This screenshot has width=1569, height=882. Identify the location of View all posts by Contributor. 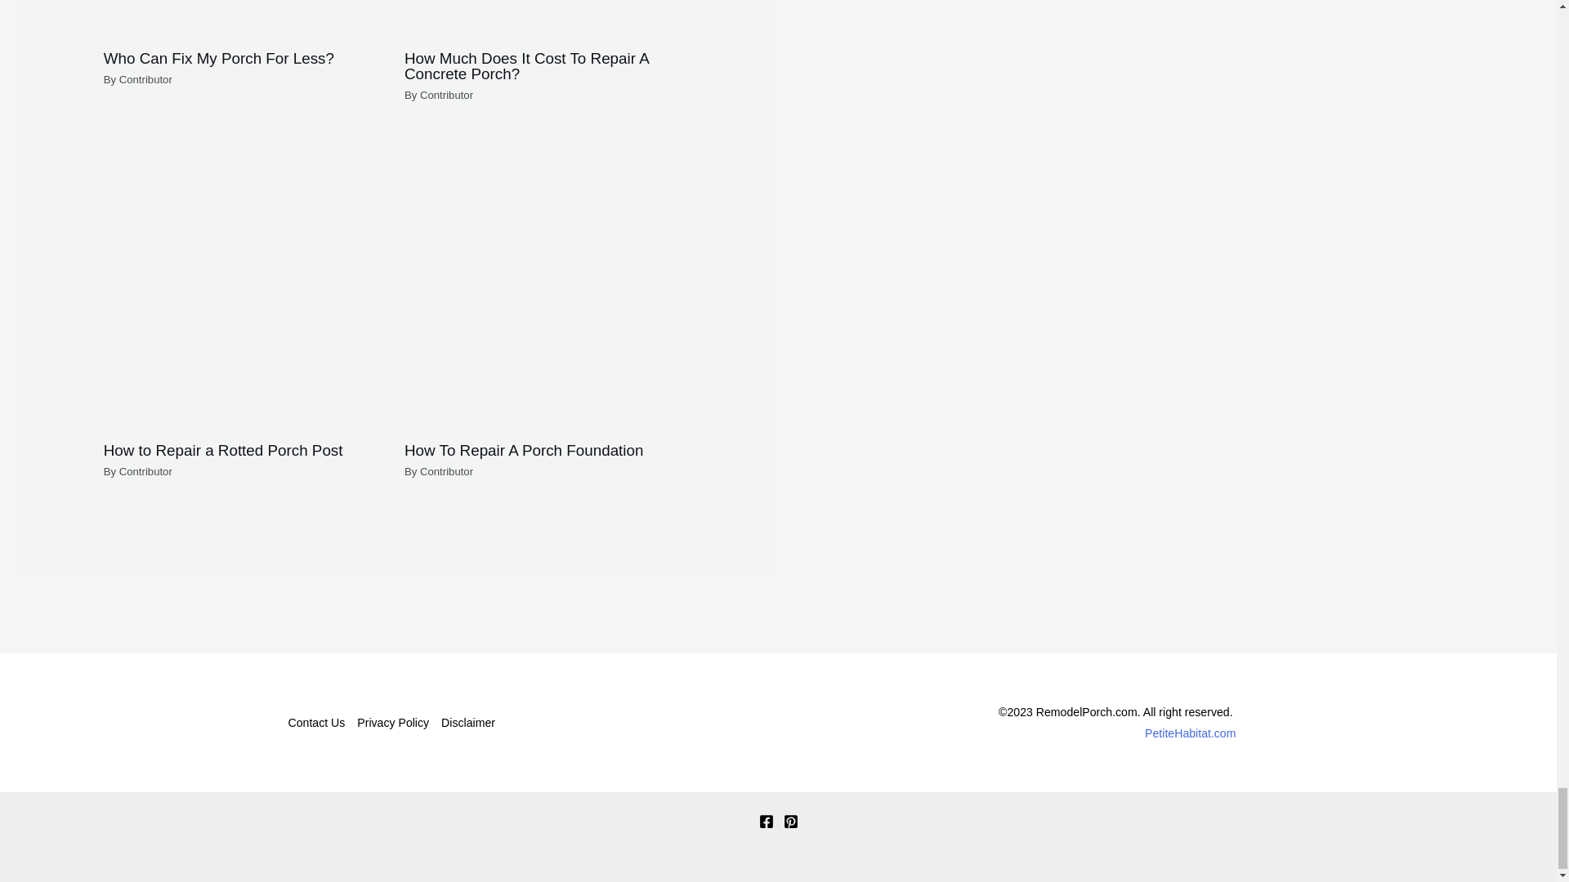
(145, 472).